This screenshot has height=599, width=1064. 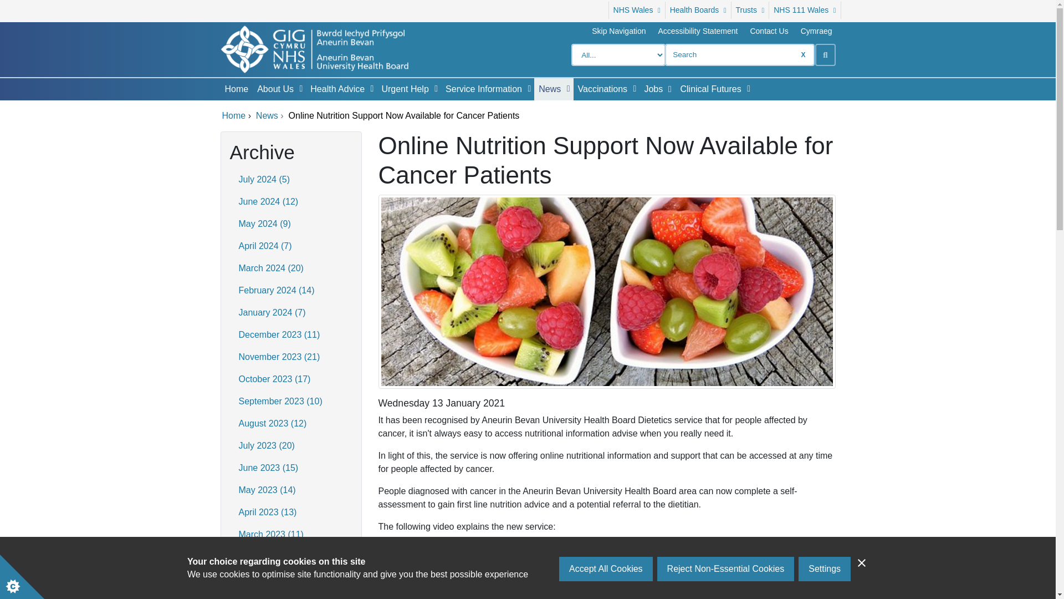 What do you see at coordinates (273, 89) in the screenshot?
I see `About Us` at bounding box center [273, 89].